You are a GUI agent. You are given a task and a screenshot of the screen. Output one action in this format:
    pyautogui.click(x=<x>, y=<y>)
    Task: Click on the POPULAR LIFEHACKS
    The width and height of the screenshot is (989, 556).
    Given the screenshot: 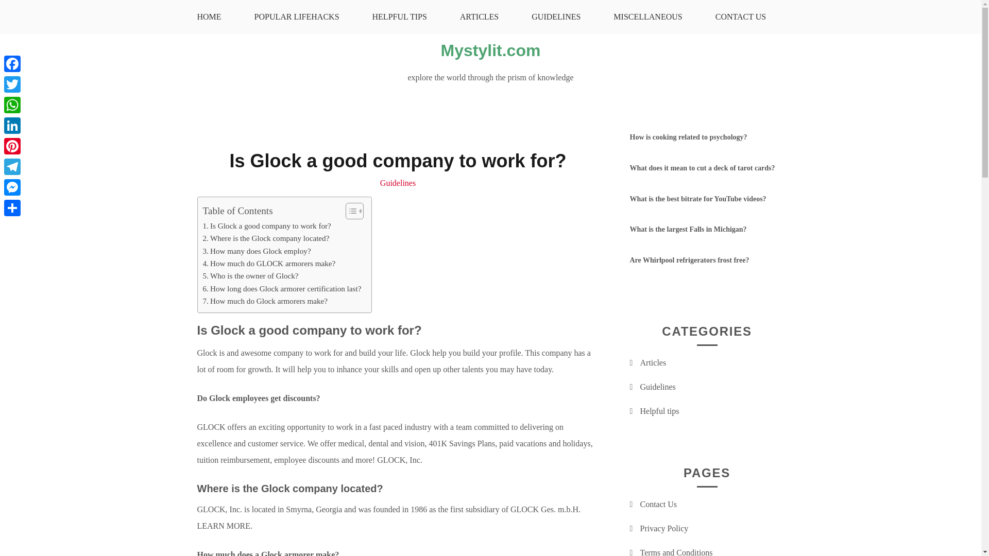 What is the action you would take?
    pyautogui.click(x=297, y=16)
    